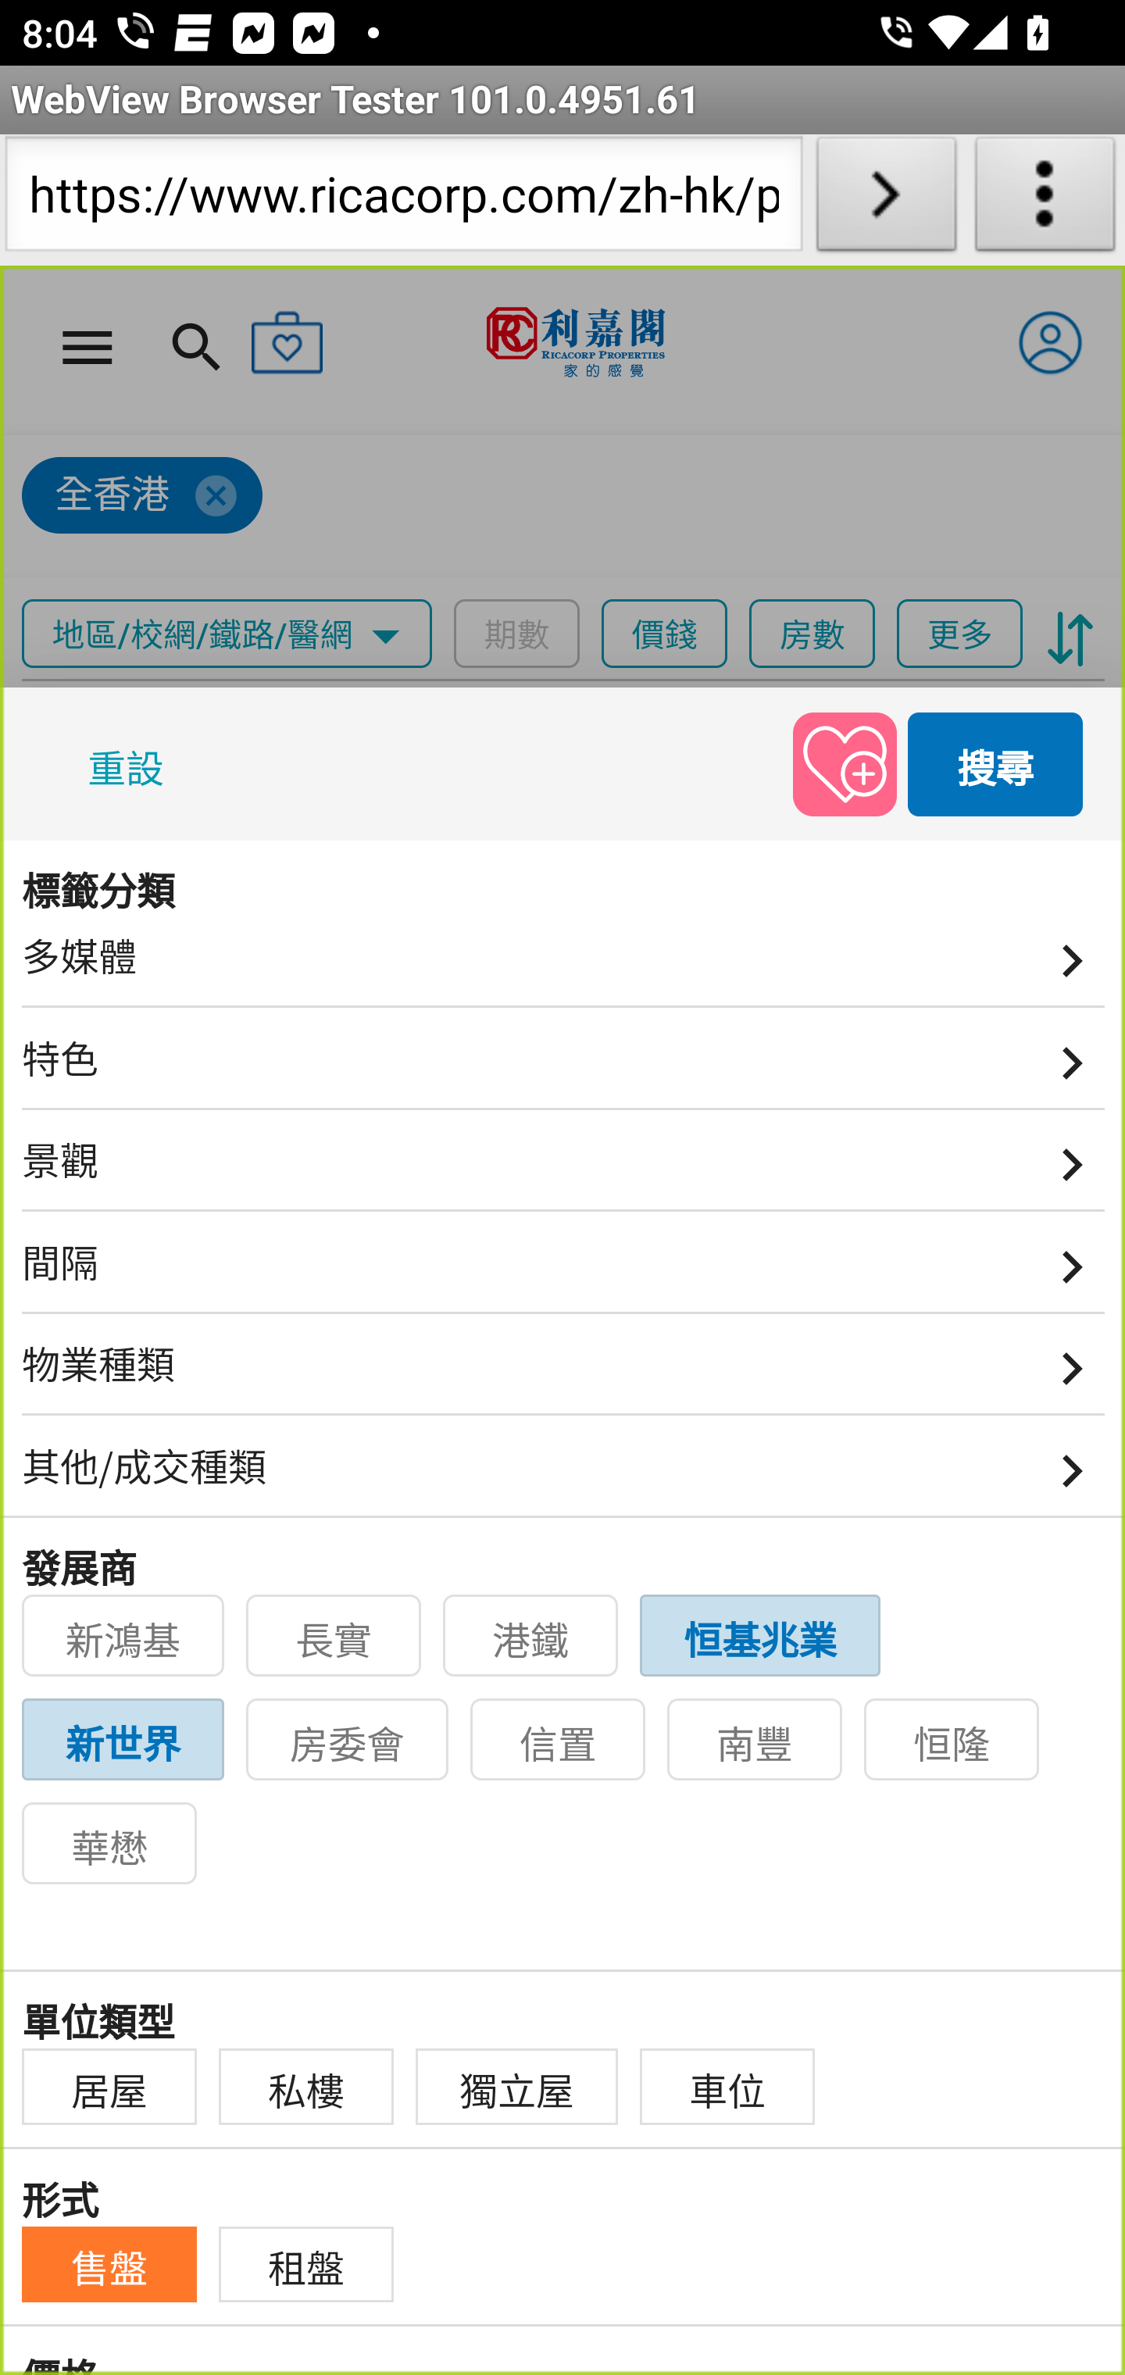  I want to click on About WebView, so click(1045, 200).